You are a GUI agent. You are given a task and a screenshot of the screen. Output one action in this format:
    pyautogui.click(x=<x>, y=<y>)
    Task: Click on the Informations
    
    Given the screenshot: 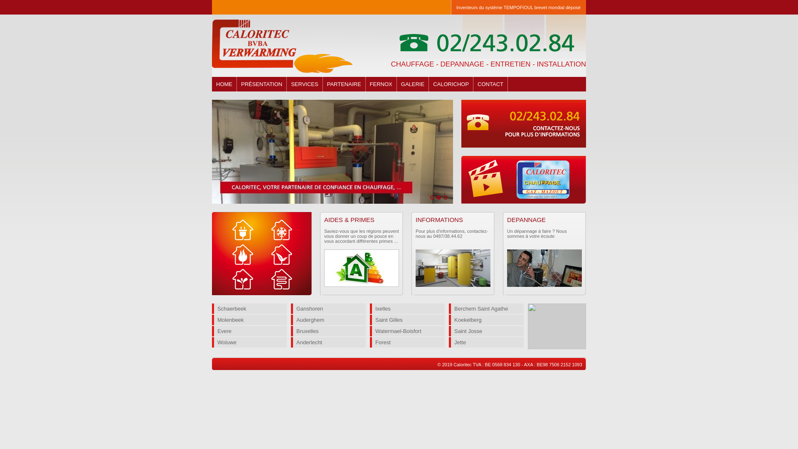 What is the action you would take?
    pyautogui.click(x=453, y=268)
    